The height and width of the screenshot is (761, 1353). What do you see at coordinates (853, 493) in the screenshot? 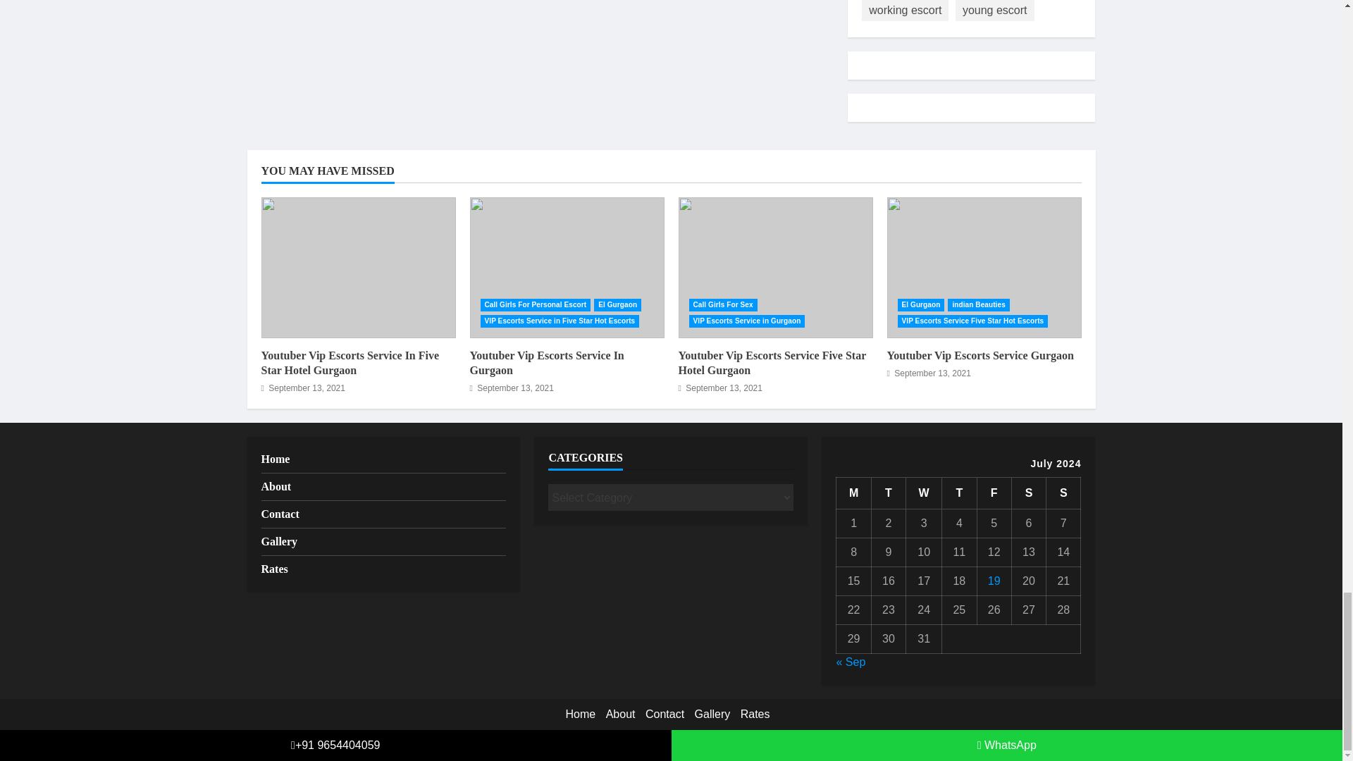
I see `Monday` at bounding box center [853, 493].